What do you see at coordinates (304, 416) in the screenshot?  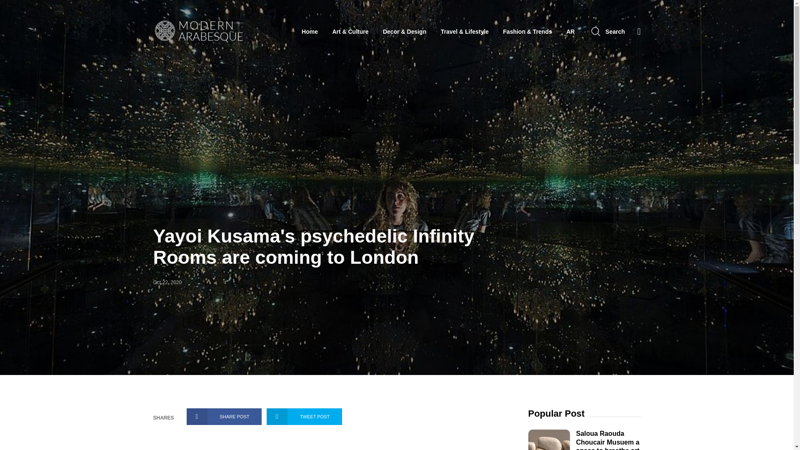 I see `TWEET POST` at bounding box center [304, 416].